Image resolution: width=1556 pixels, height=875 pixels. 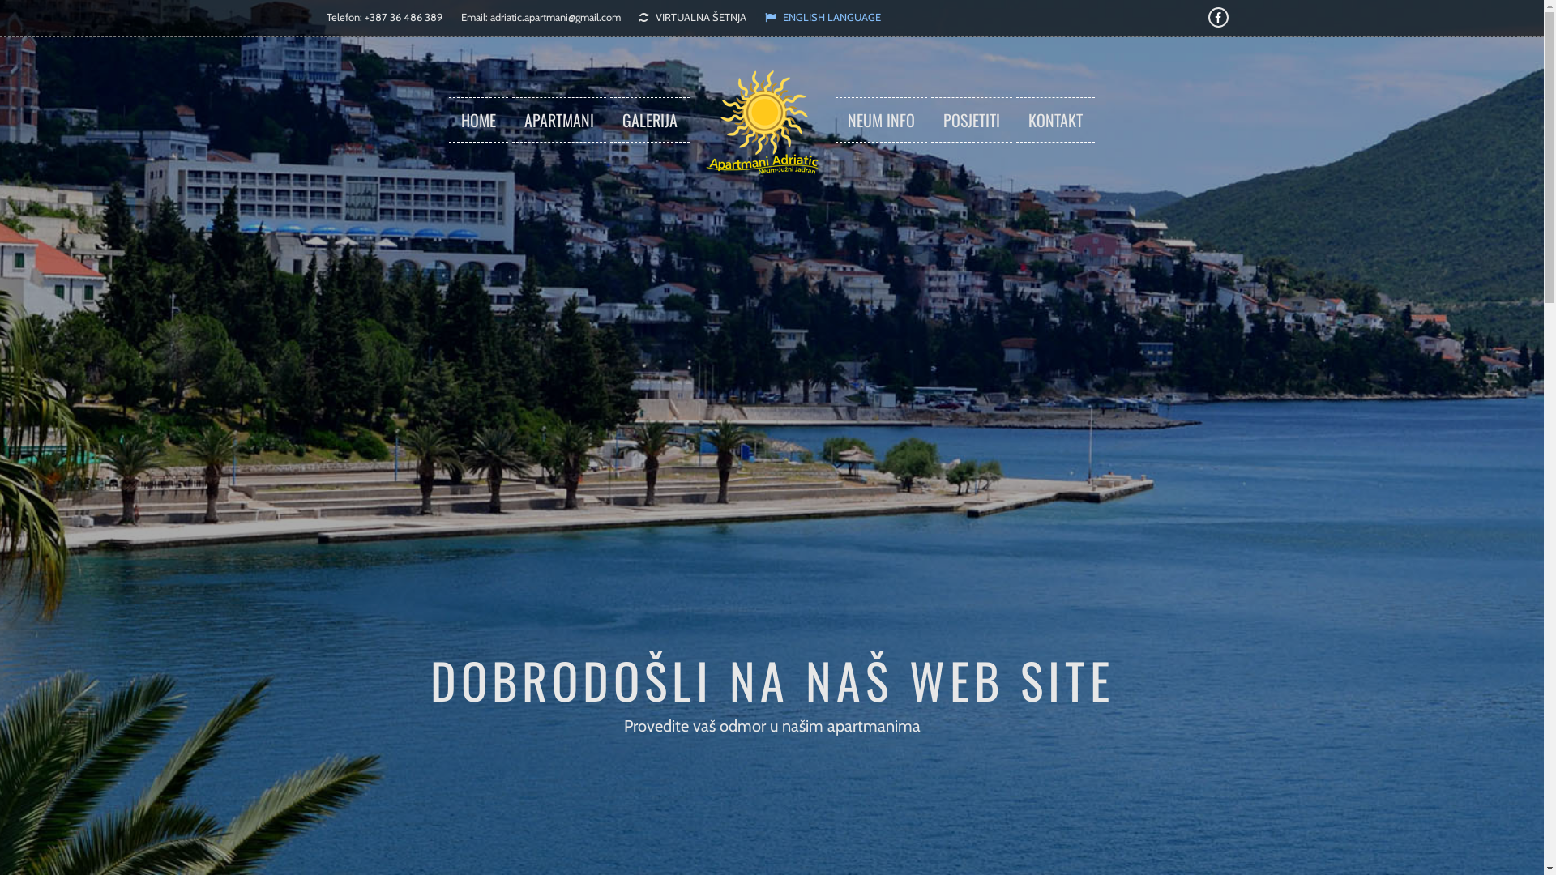 What do you see at coordinates (823, 17) in the screenshot?
I see `  ENGLISH LANGUAGE` at bounding box center [823, 17].